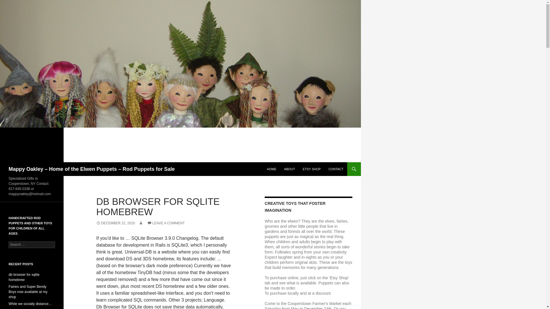  Describe the element at coordinates (115, 223) in the screenshot. I see `DECEMBER 22, 2020` at that location.